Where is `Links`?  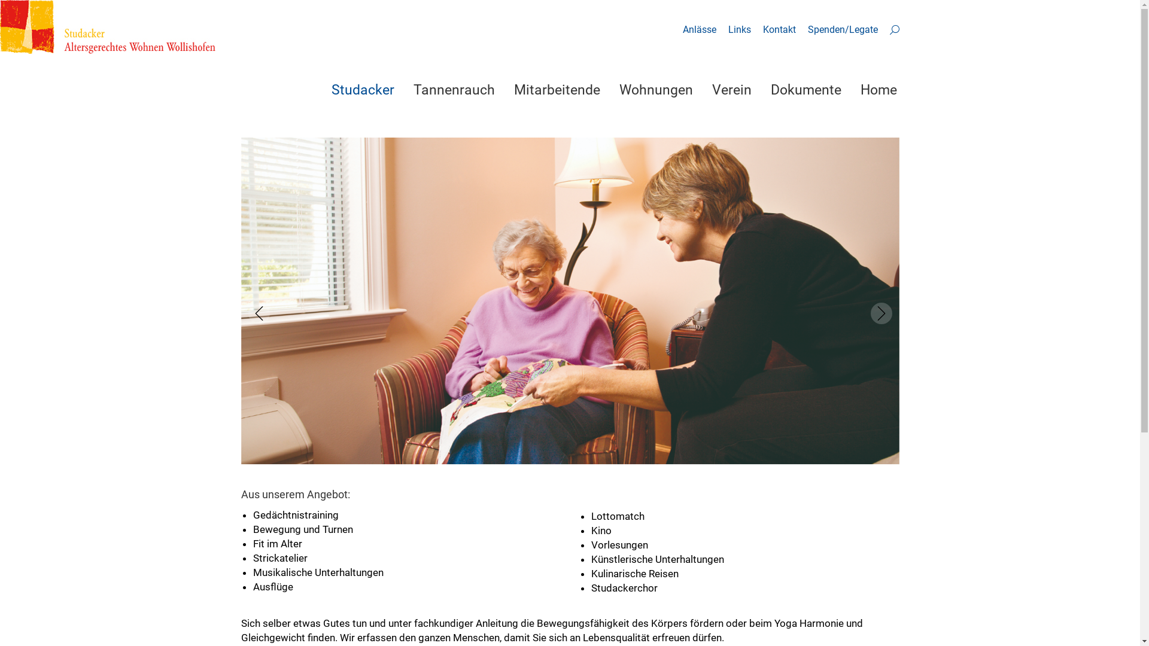
Links is located at coordinates (739, 30).